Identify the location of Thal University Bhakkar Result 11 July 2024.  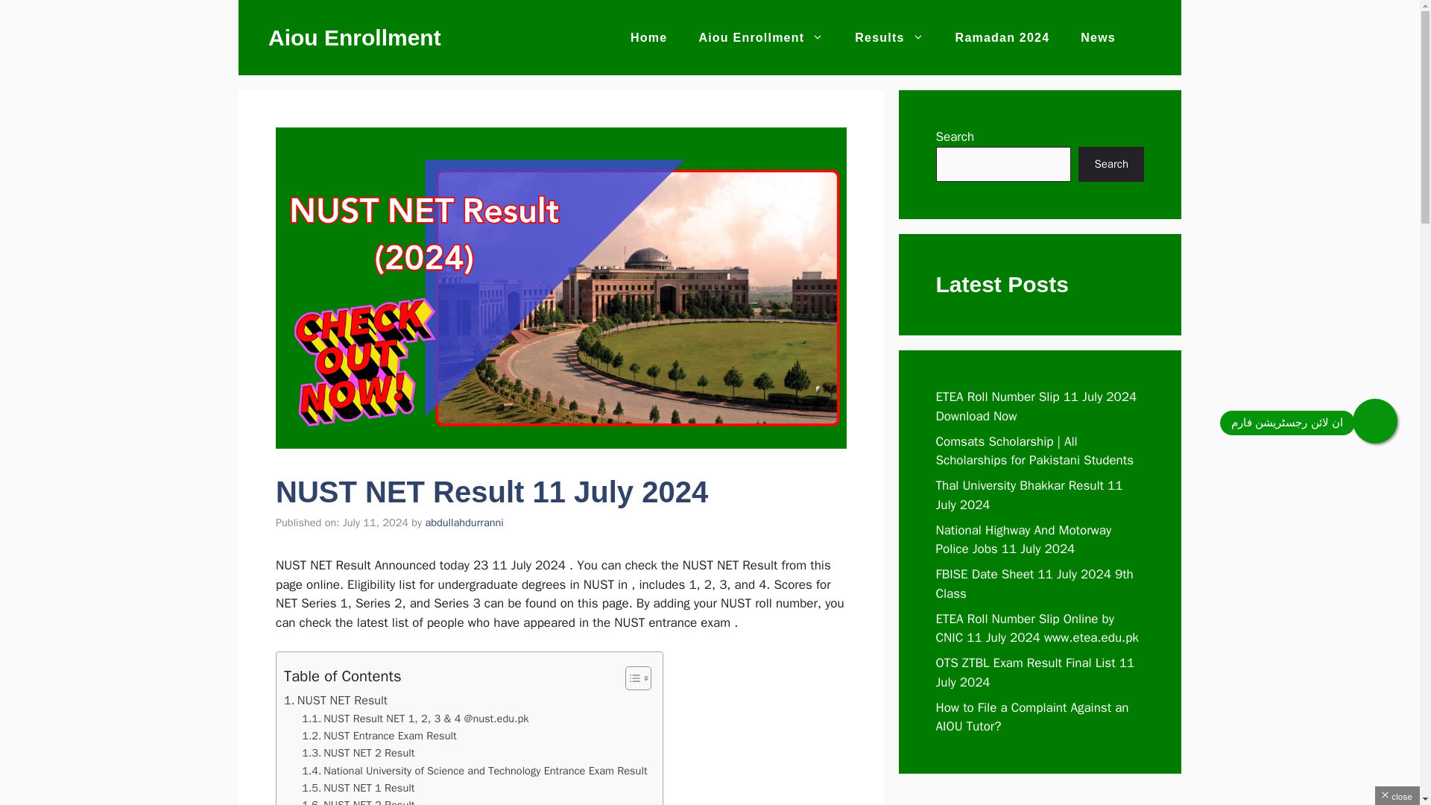
(1029, 495).